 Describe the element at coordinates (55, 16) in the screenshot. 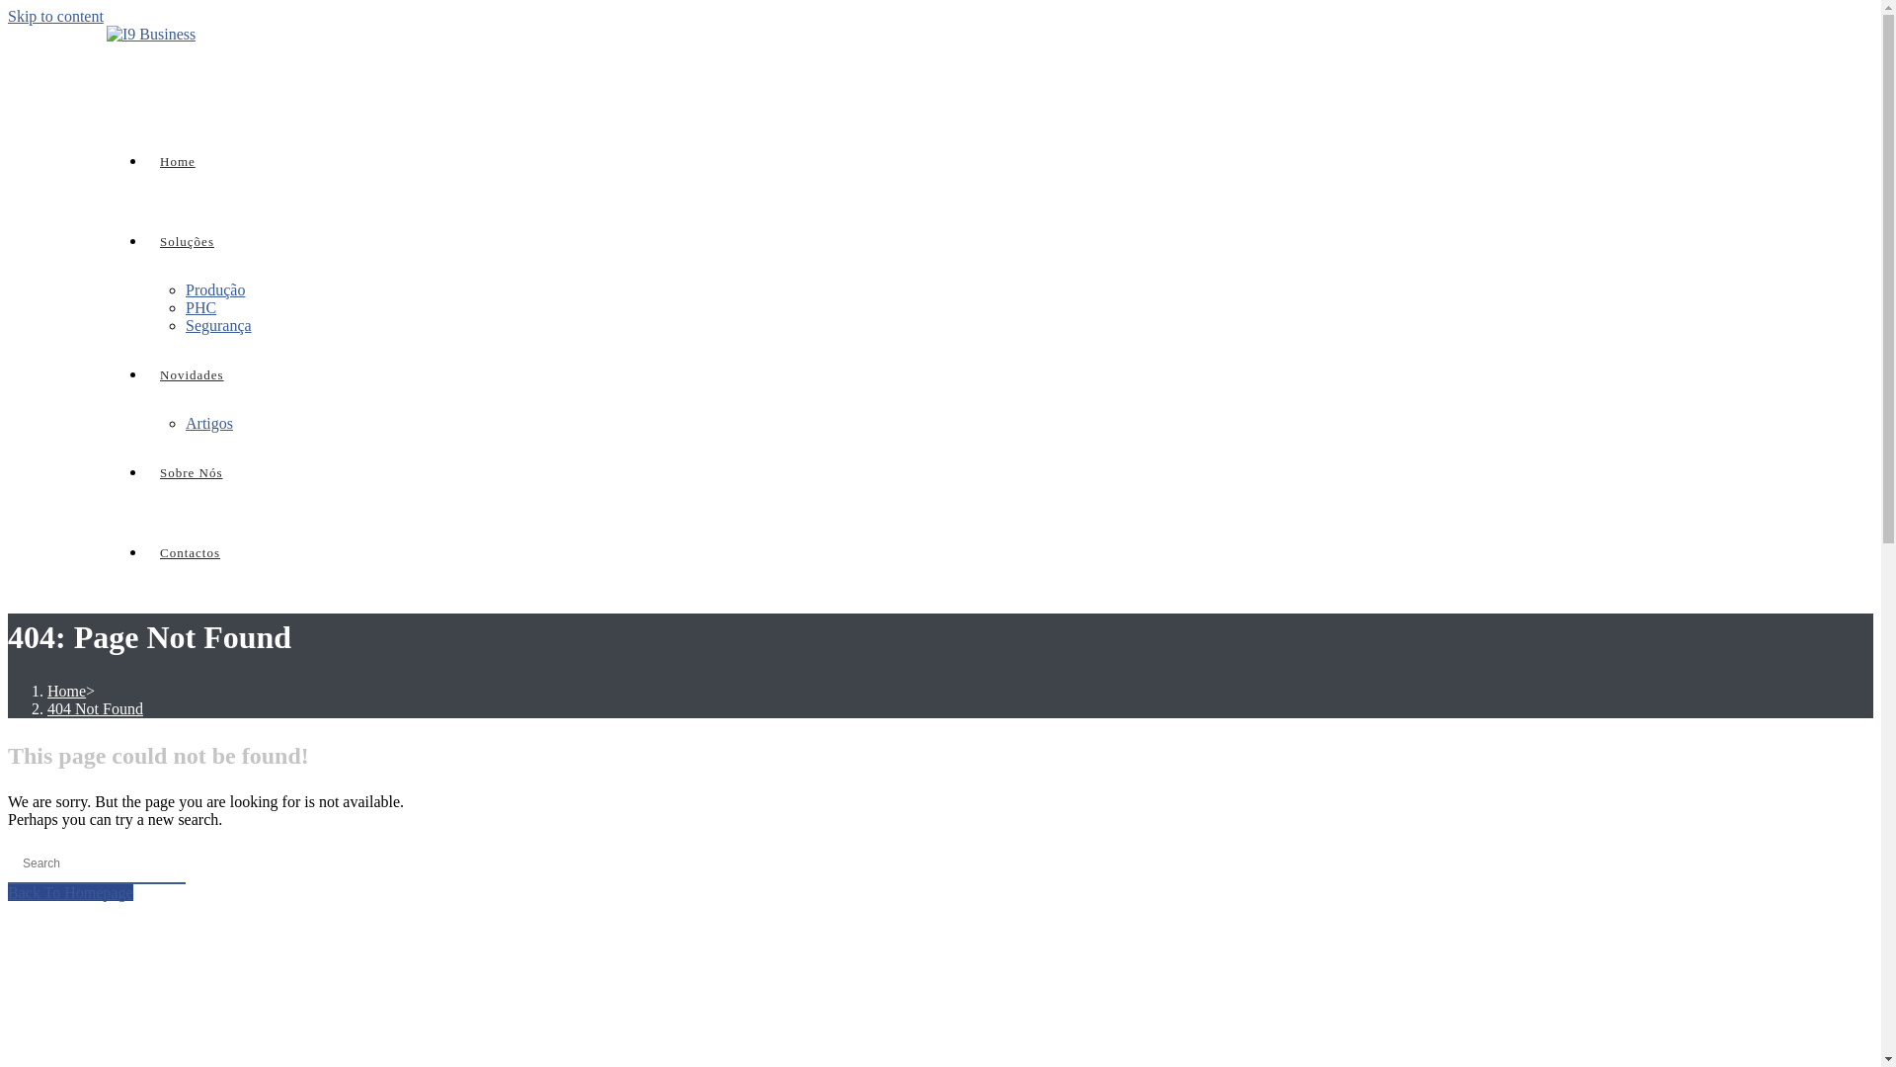

I see `Skip to content` at that location.